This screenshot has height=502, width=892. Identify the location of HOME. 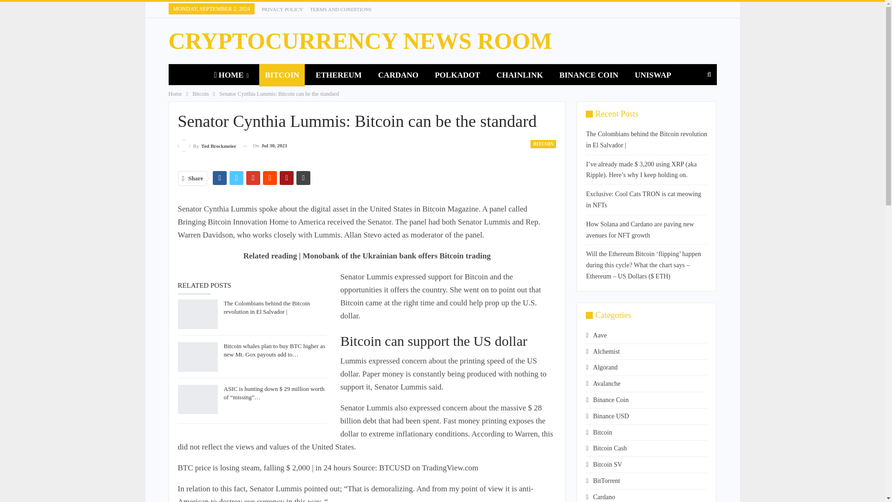
(231, 75).